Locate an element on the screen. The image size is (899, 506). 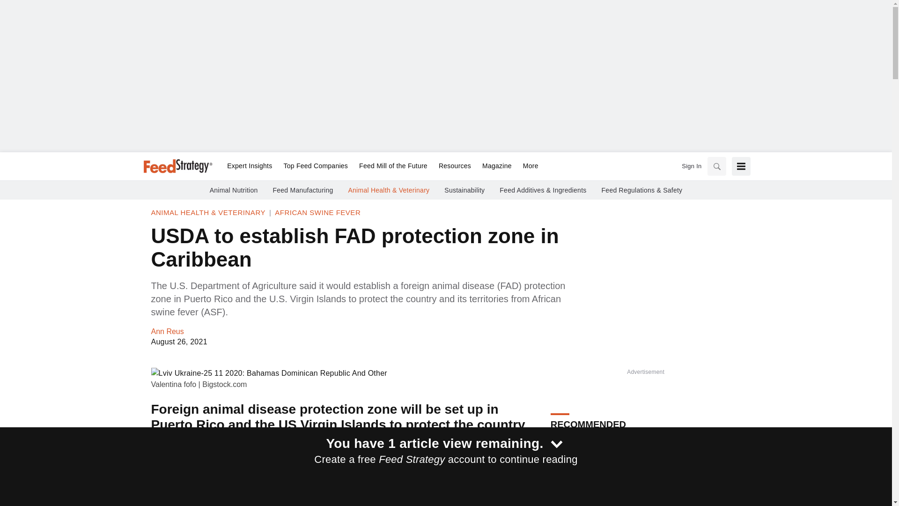
Top Feed Companies is located at coordinates (316, 166).